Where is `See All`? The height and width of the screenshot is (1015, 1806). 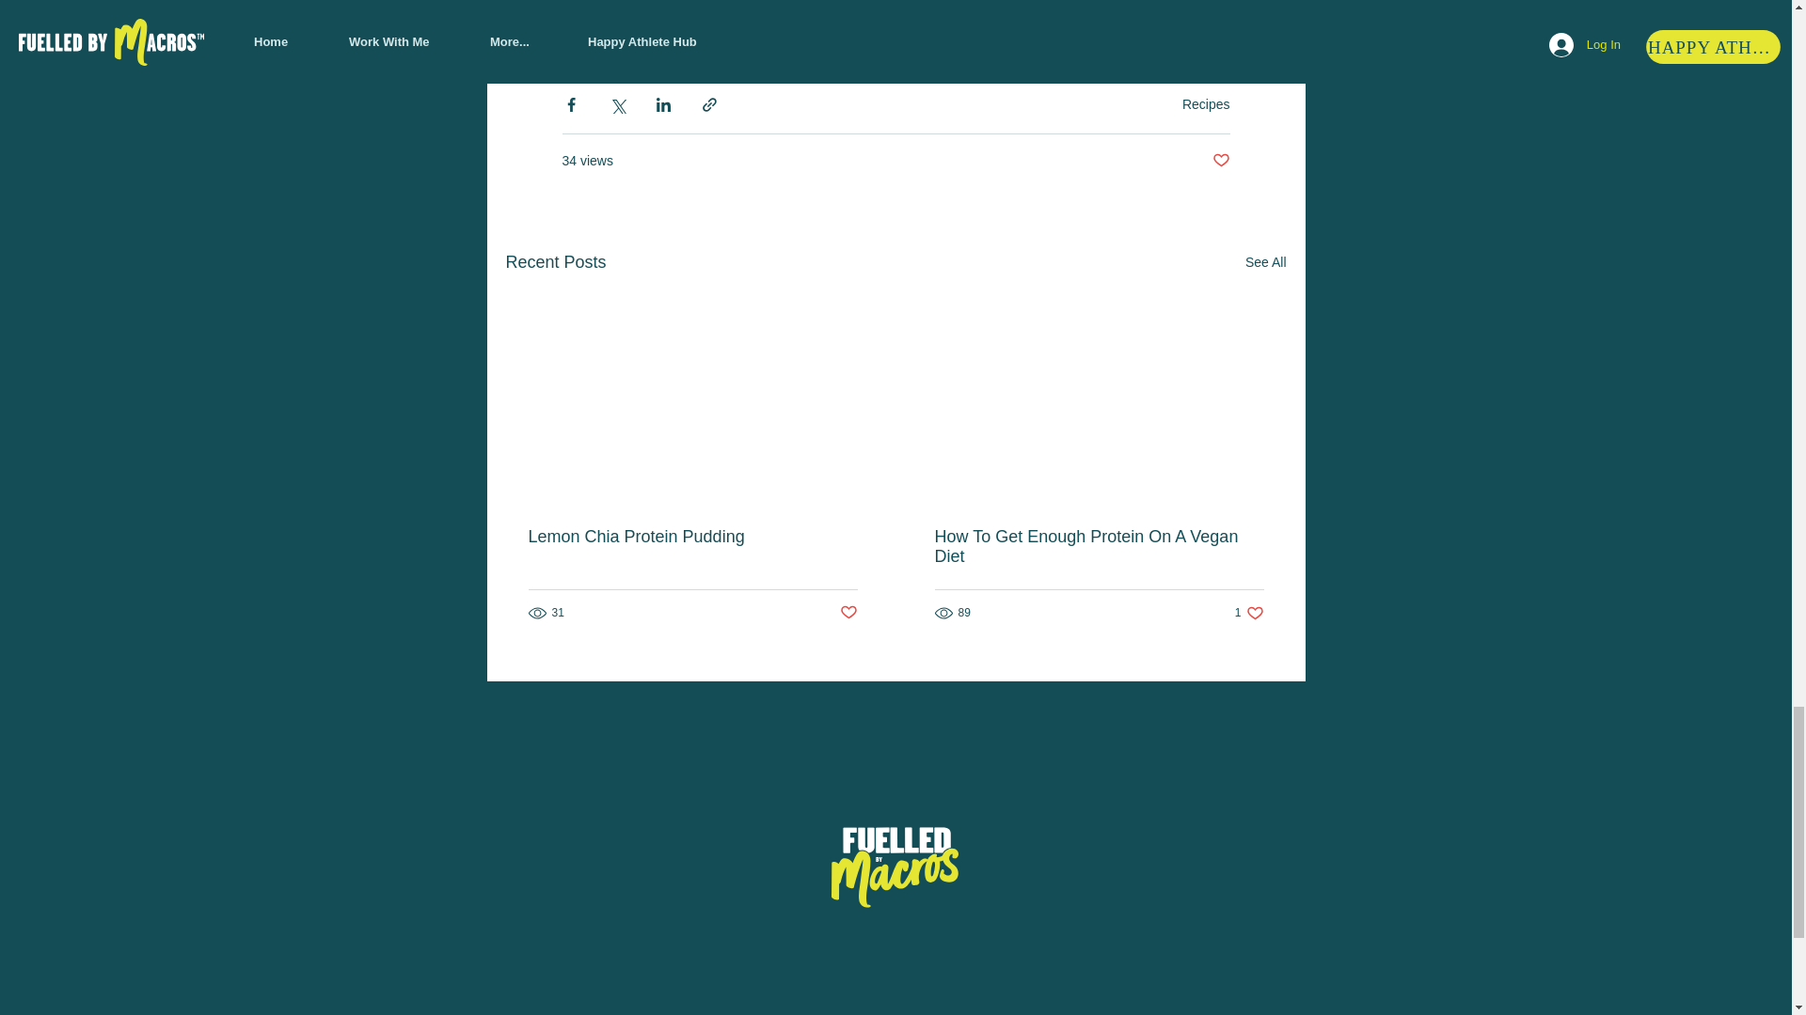 See All is located at coordinates (1266, 261).